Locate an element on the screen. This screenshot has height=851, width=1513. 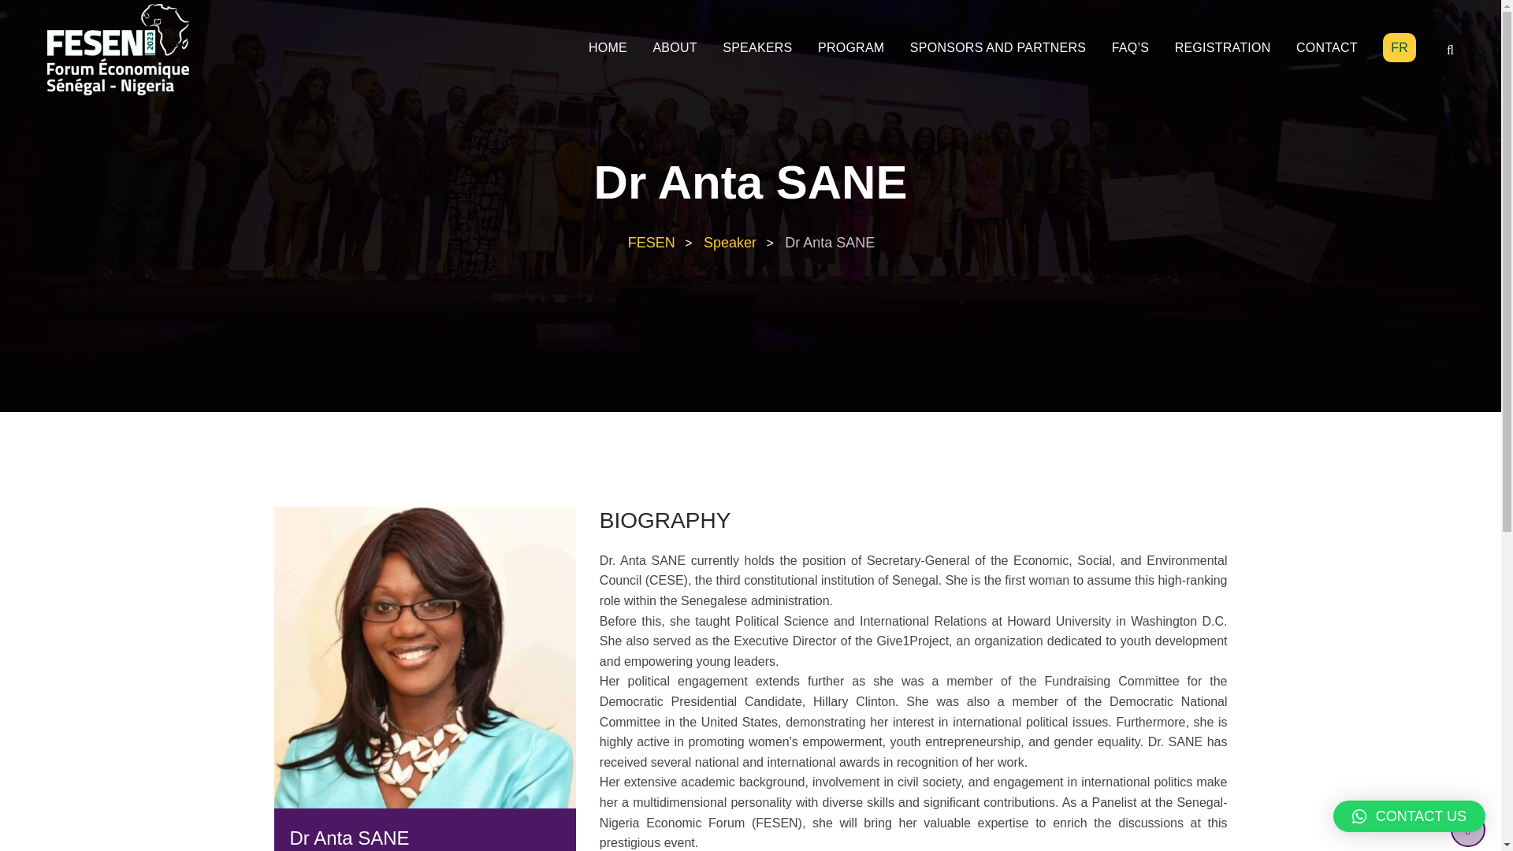
SPONSORS AND PARTNERS is located at coordinates (998, 47).